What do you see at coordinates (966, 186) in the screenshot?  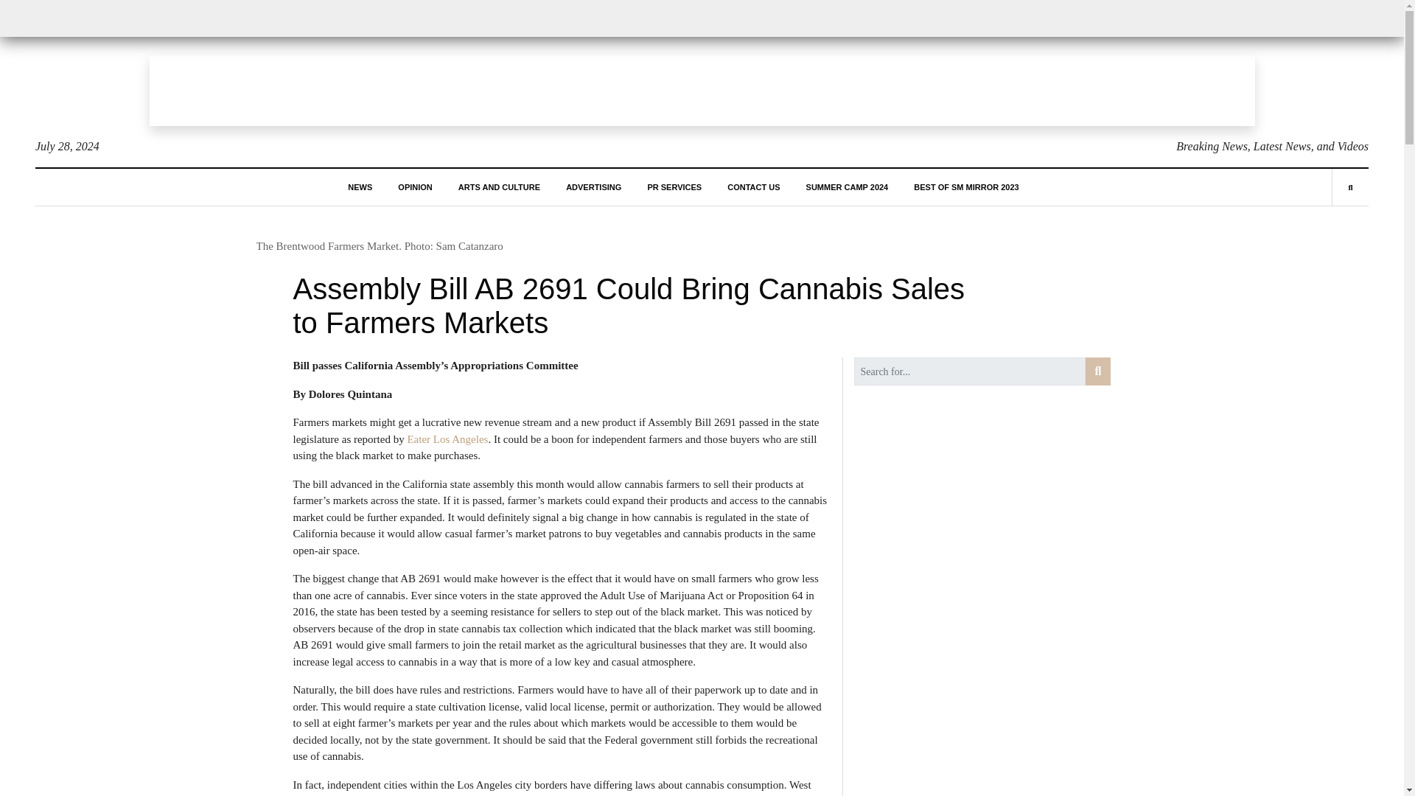 I see `BEST OF SM MIRROR 2023` at bounding box center [966, 186].